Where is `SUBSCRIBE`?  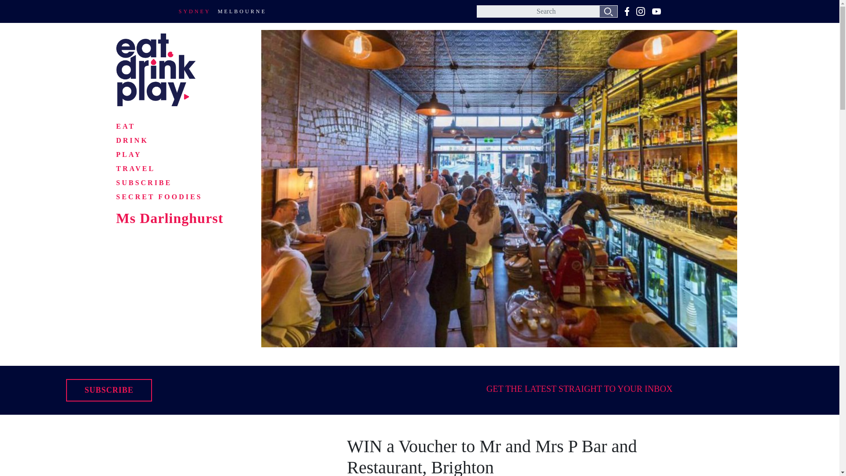 SUBSCRIBE is located at coordinates (145, 182).